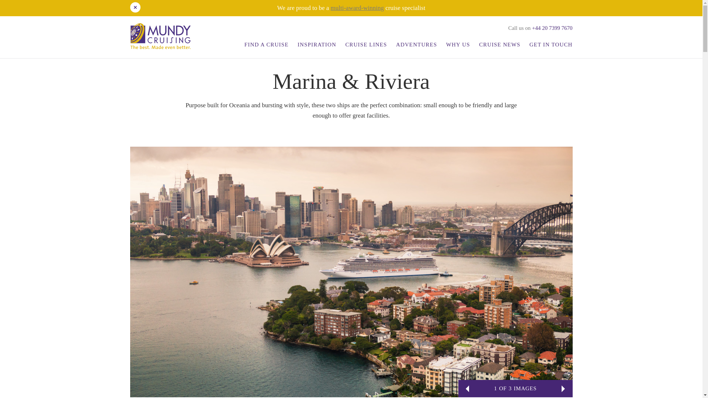 This screenshot has width=708, height=398. I want to click on ADVENTURES, so click(416, 44).